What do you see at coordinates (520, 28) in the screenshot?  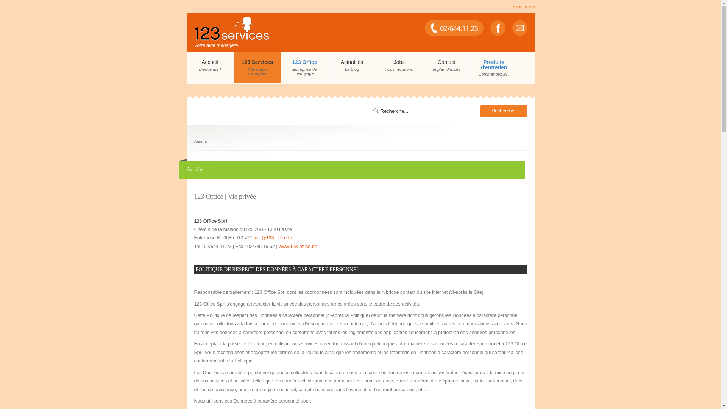 I see `email.png` at bounding box center [520, 28].